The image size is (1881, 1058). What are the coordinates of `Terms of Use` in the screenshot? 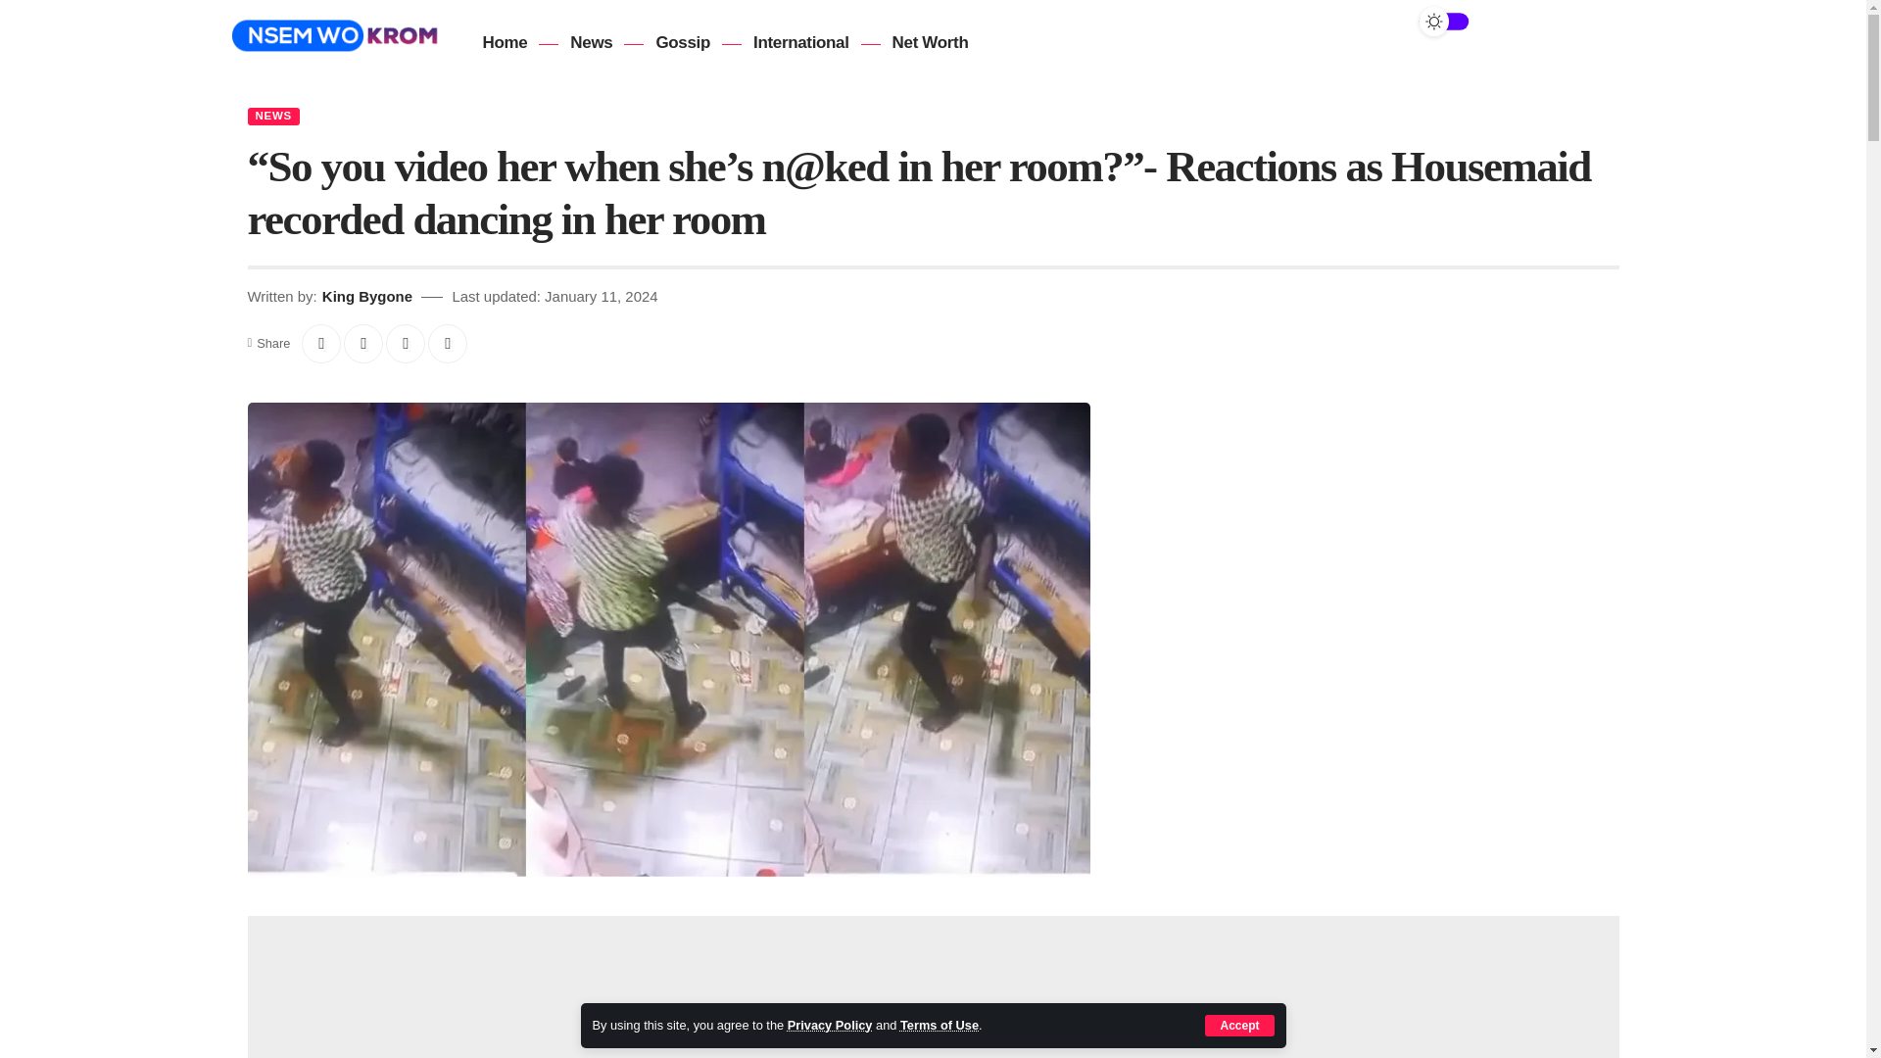 It's located at (939, 1025).